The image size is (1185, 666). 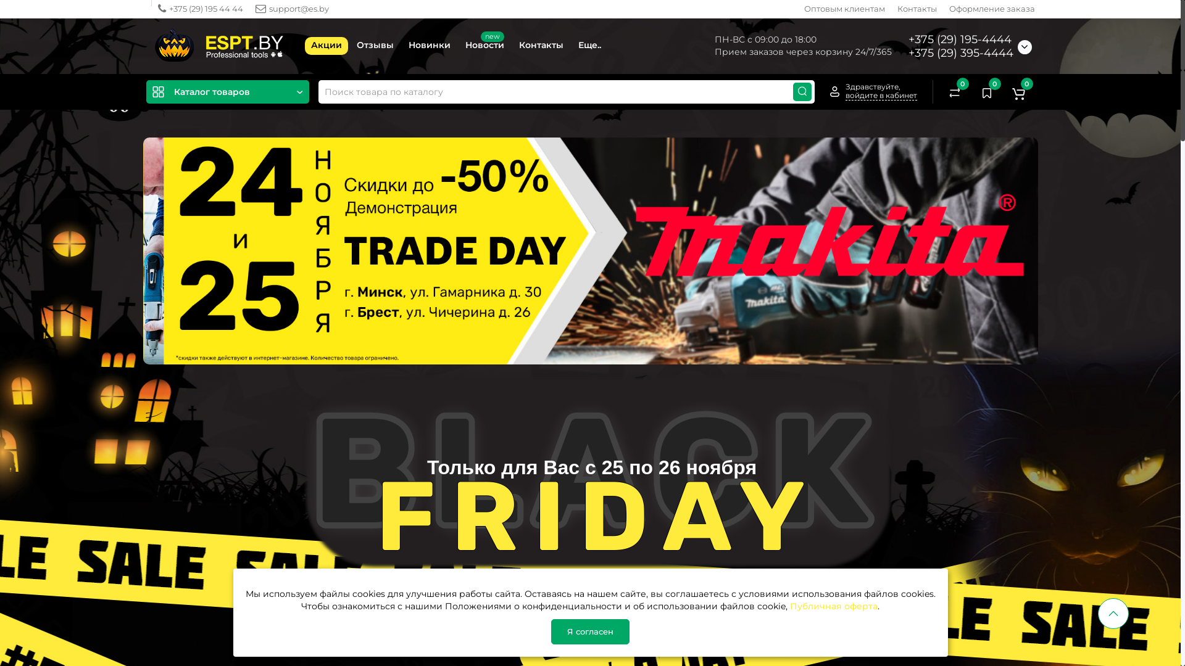 I want to click on +375 (29) 395-4444, so click(x=961, y=53).